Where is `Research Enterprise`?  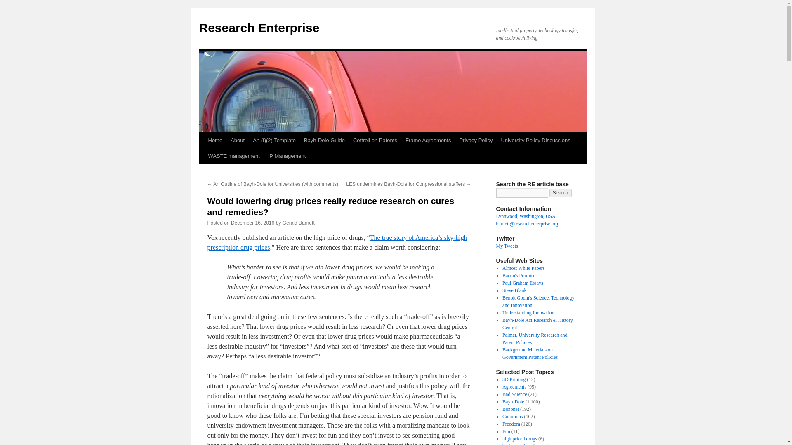
Research Enterprise is located at coordinates (259, 28).